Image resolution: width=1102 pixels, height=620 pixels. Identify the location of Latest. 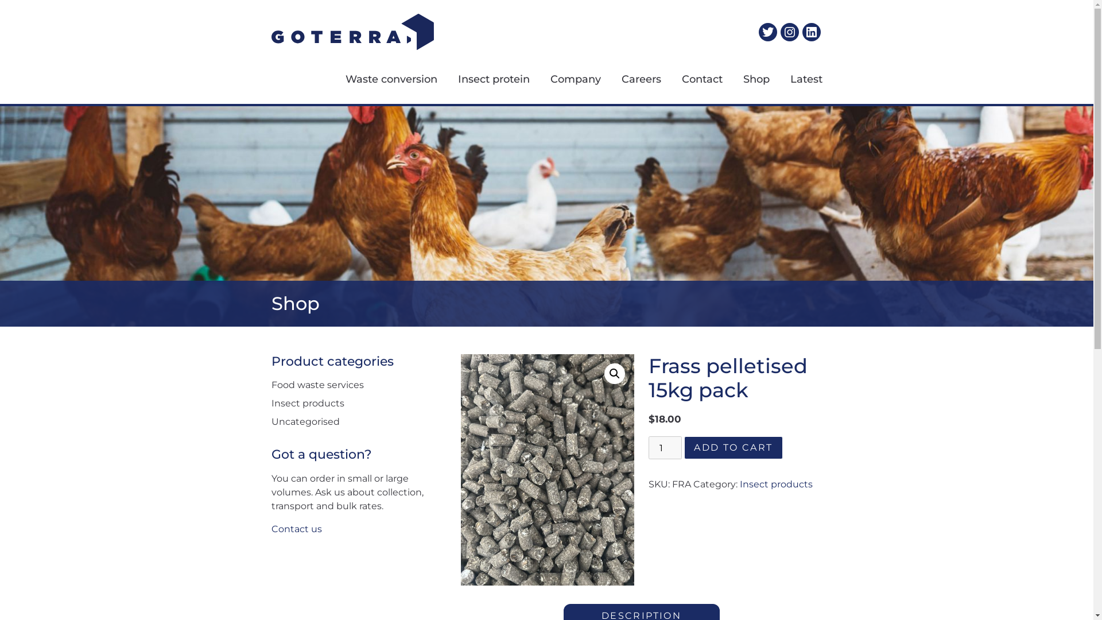
(796, 79).